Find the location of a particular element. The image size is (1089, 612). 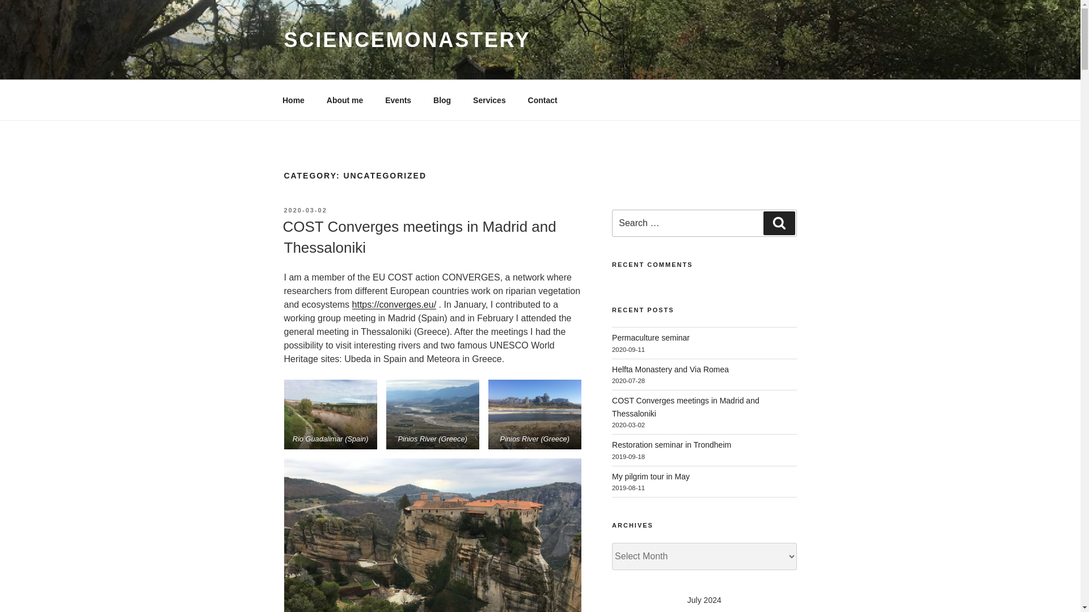

COST Converges meetings in Madrid and Thessaloniki is located at coordinates (685, 406).